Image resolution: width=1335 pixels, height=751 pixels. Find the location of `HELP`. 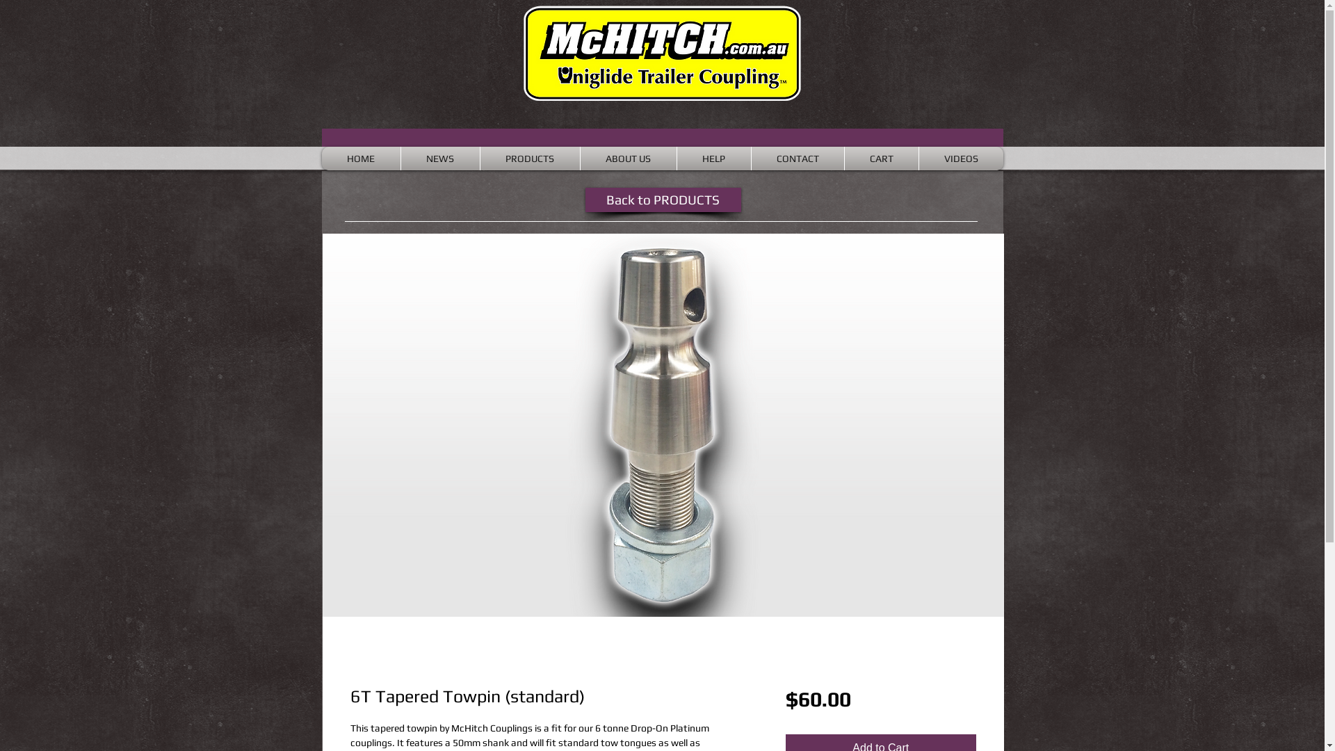

HELP is located at coordinates (713, 159).